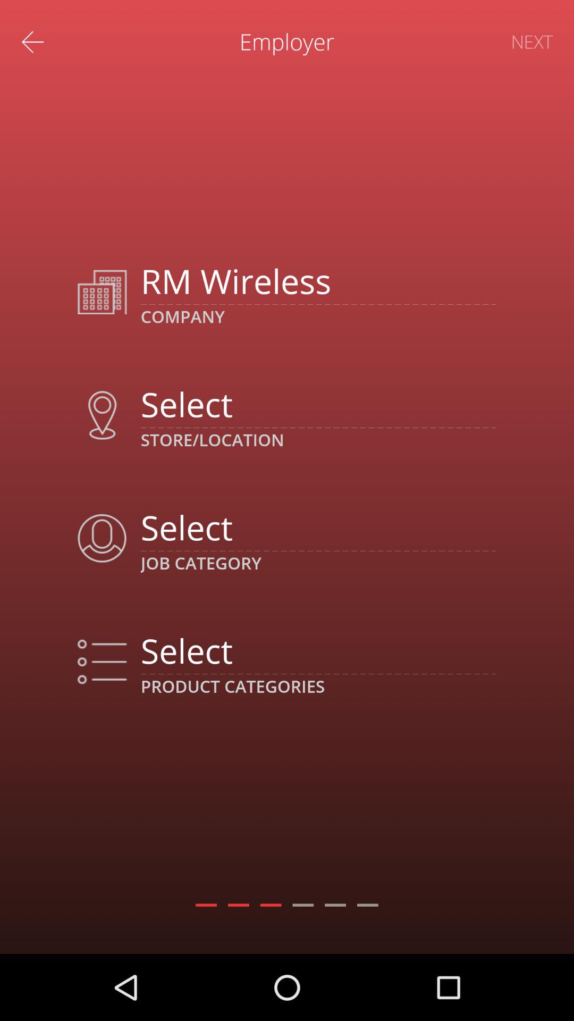 The height and width of the screenshot is (1021, 574). Describe the element at coordinates (318, 650) in the screenshot. I see `select product categories` at that location.